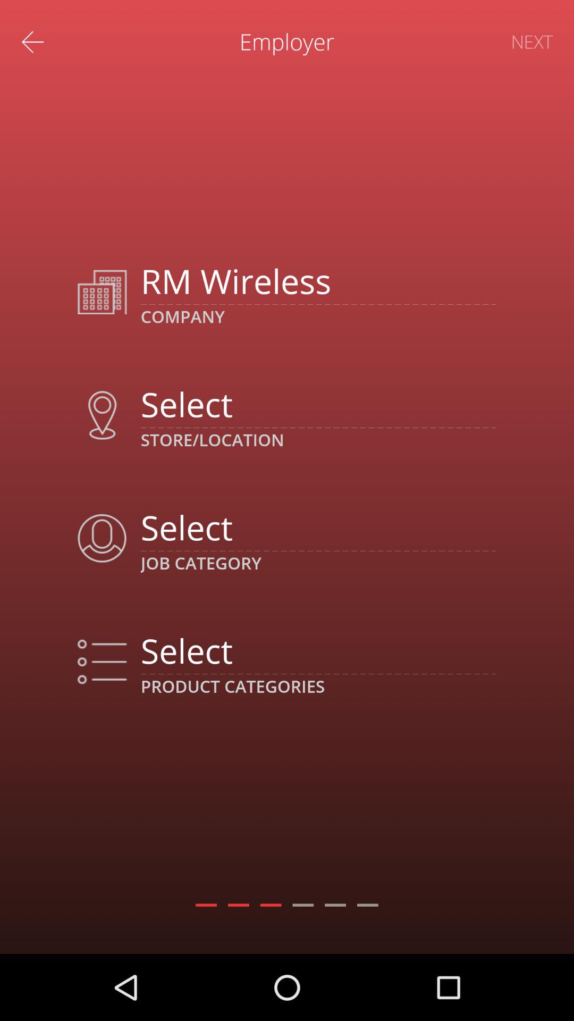 The height and width of the screenshot is (1021, 574). Describe the element at coordinates (318, 650) in the screenshot. I see `select product categories` at that location.